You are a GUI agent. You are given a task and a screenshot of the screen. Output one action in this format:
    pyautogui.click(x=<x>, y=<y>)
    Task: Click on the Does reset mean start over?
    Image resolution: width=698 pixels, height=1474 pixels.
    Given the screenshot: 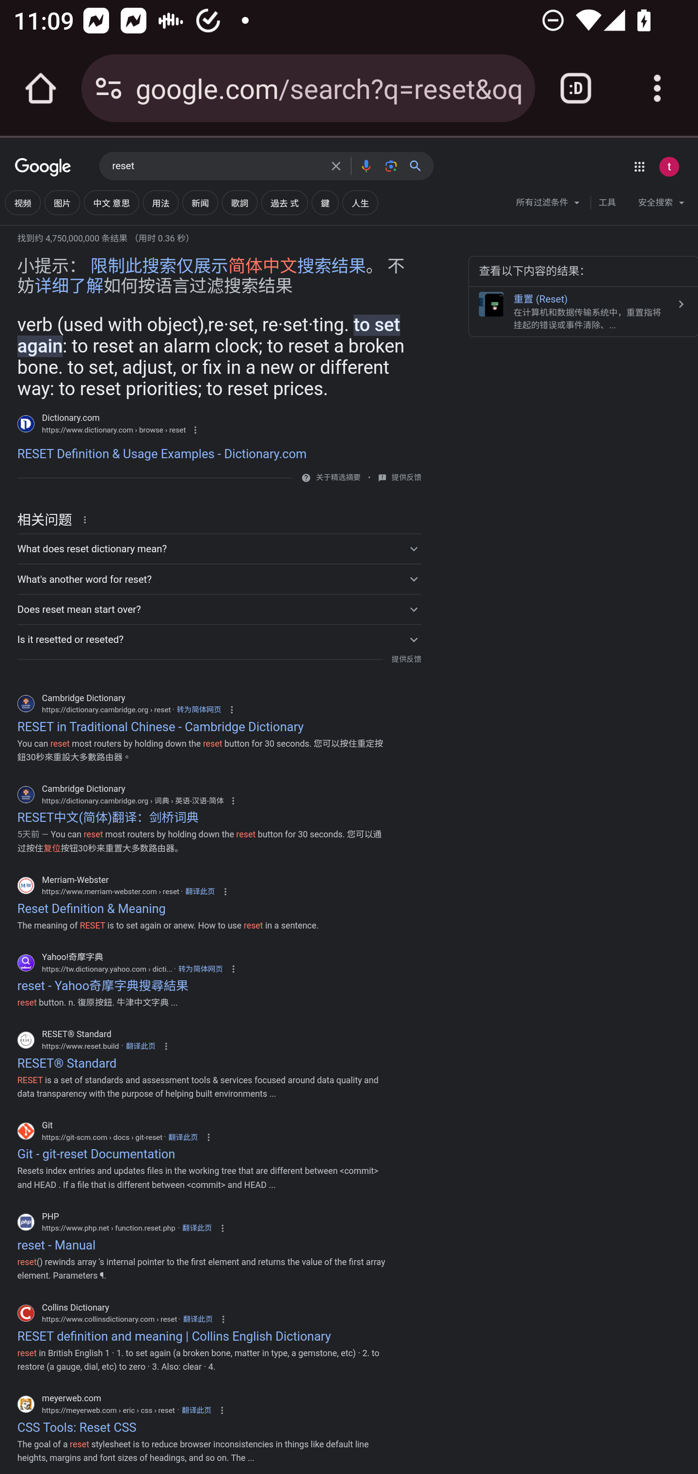 What is the action you would take?
    pyautogui.click(x=219, y=609)
    